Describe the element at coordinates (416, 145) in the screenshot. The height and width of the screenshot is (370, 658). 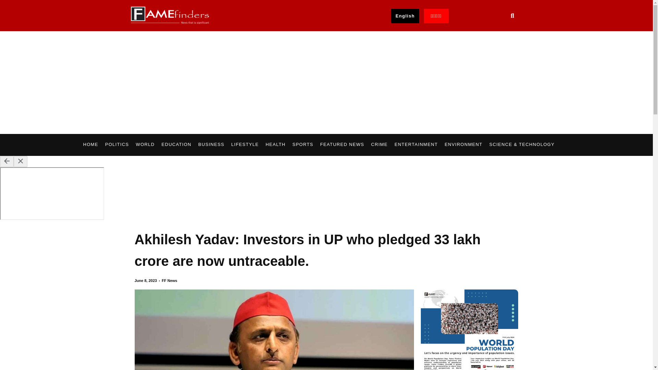
I see `ENTERTAINMENT` at that location.